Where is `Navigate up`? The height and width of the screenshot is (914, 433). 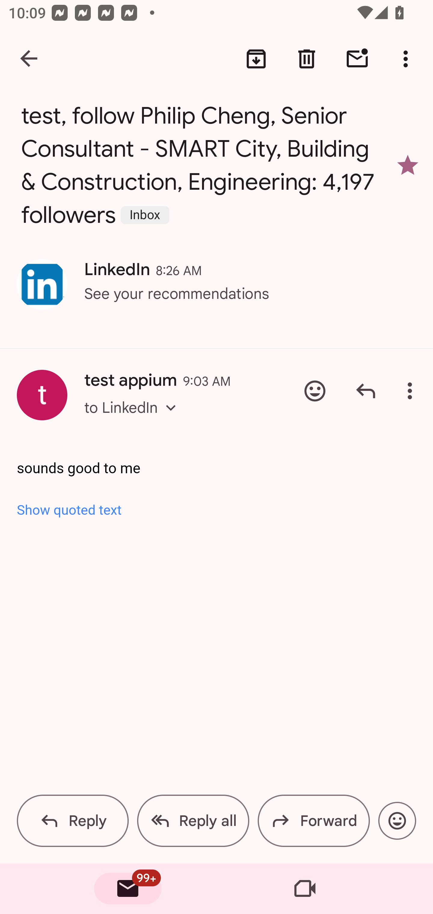
Navigate up is located at coordinates (29, 59).